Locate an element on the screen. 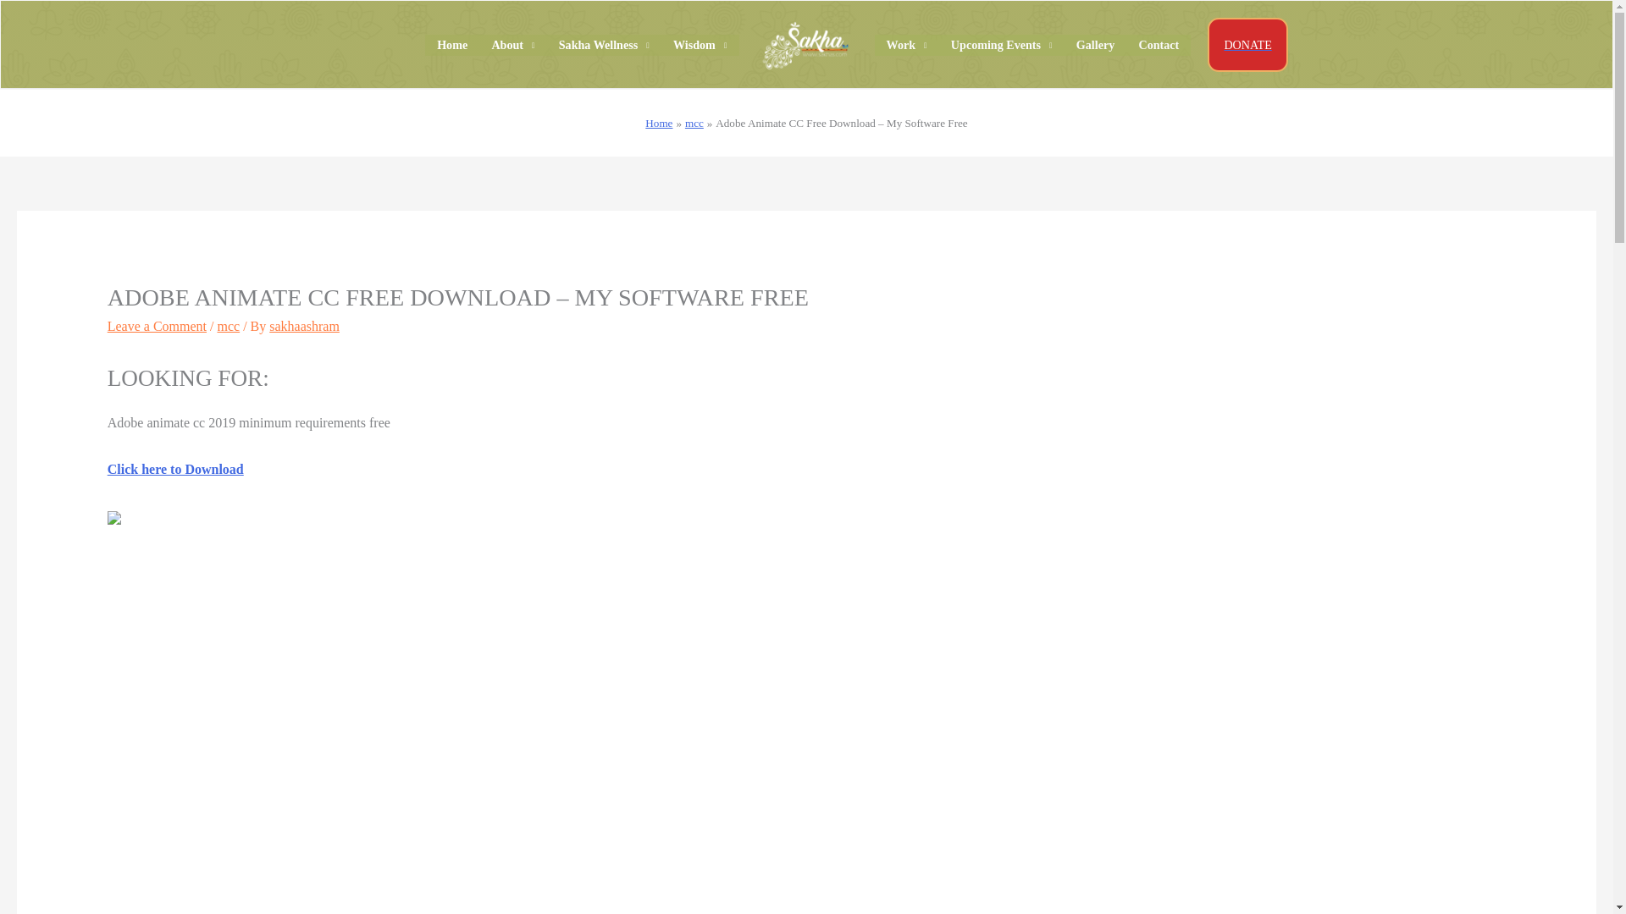  Upcoming Events is located at coordinates (1002, 45).